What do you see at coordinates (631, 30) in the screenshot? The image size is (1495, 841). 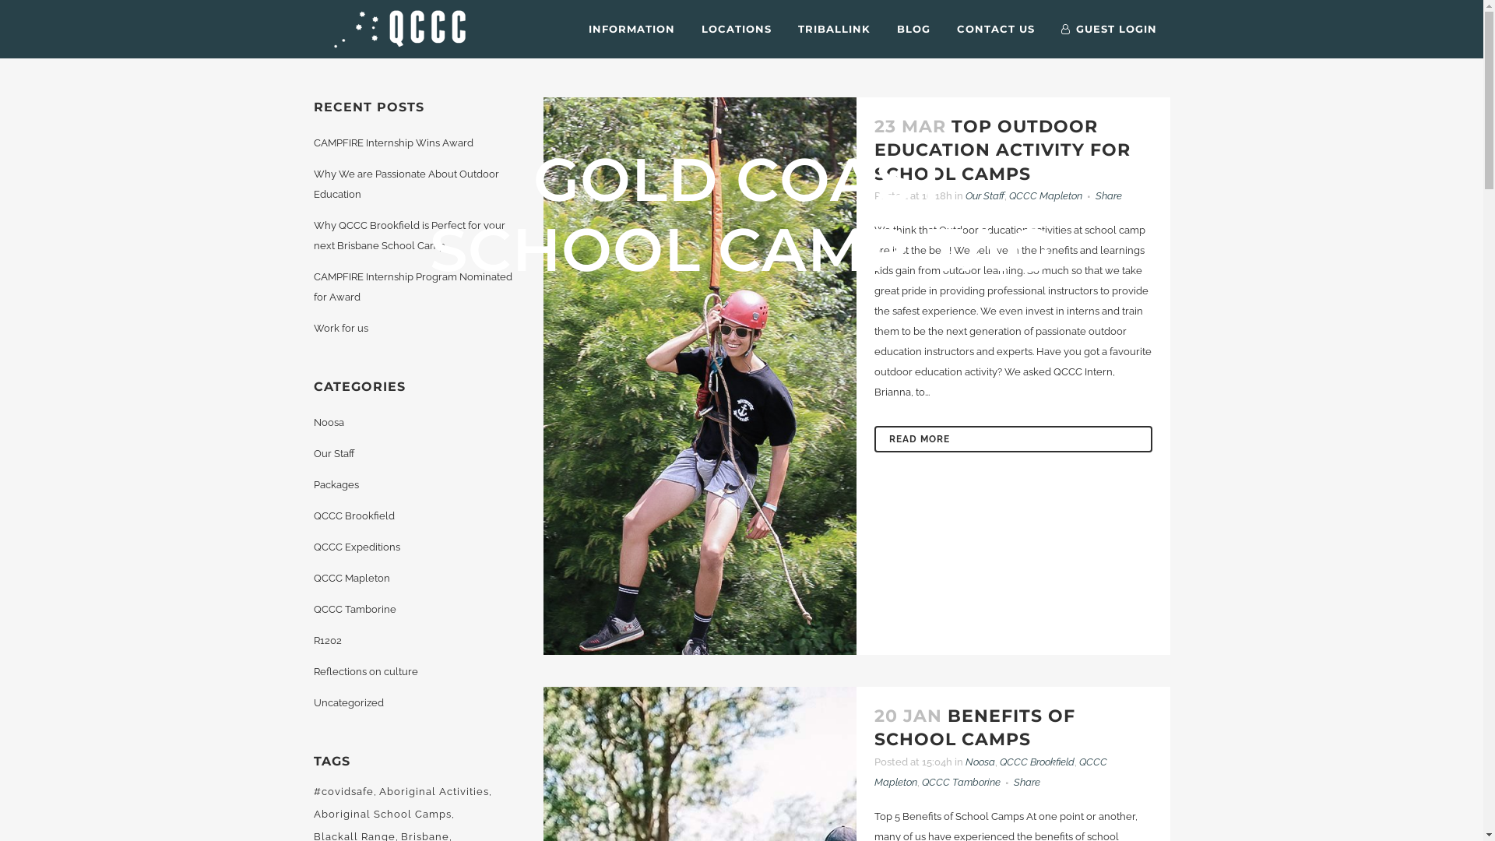 I see `INFORMATION` at bounding box center [631, 30].